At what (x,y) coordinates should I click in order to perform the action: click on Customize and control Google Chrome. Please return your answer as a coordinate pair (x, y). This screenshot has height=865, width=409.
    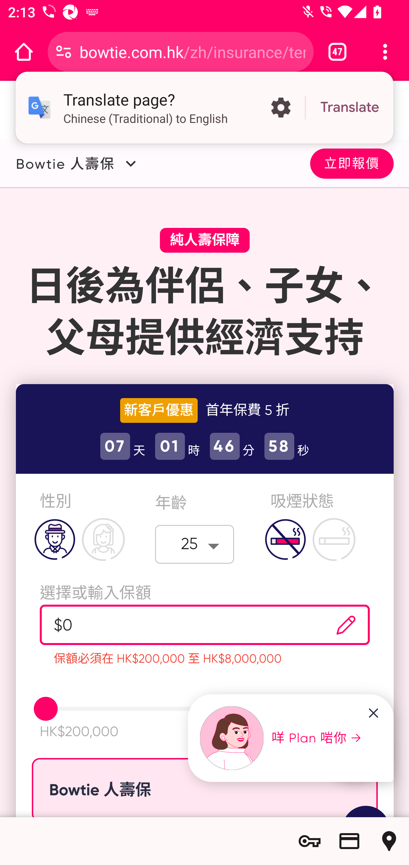
    Looking at the image, I should click on (385, 52).